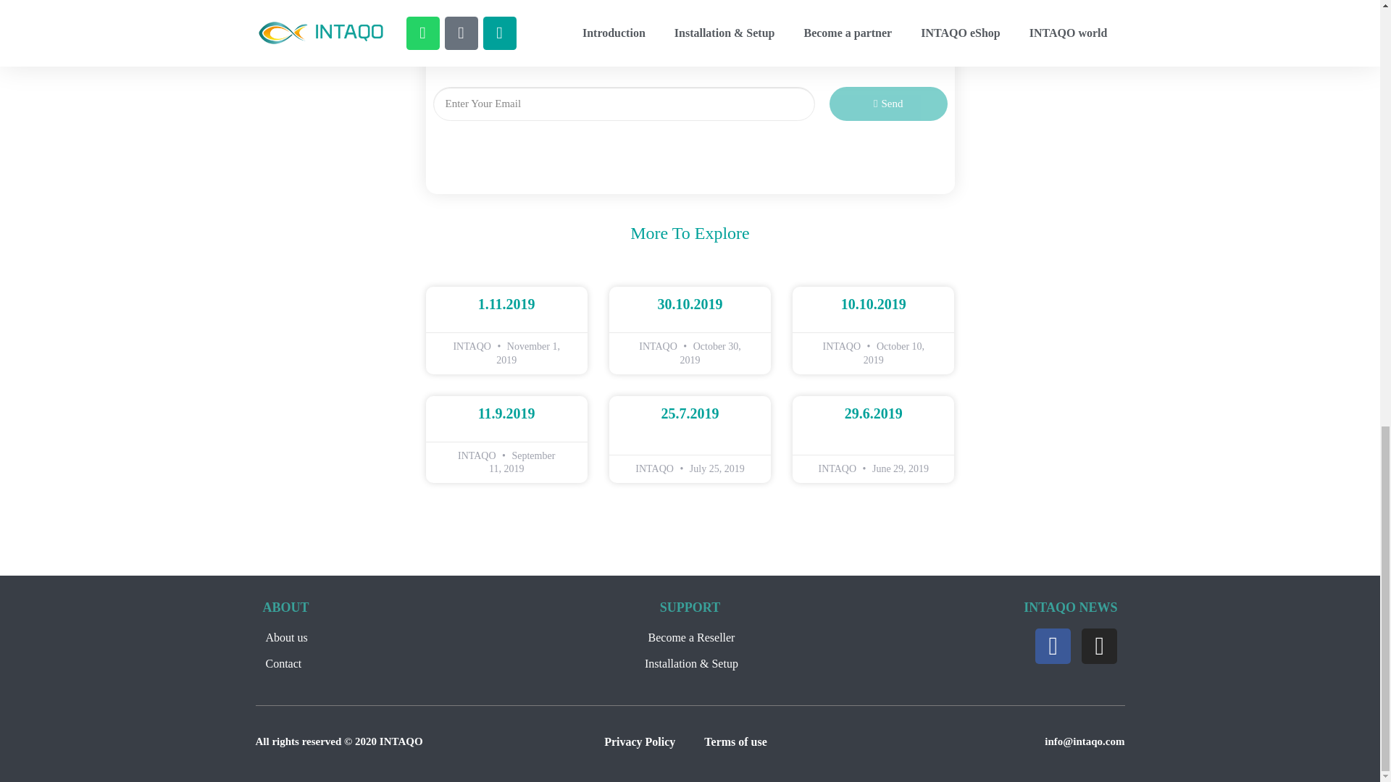 This screenshot has width=1391, height=782. I want to click on Become a Reseller, so click(690, 638).